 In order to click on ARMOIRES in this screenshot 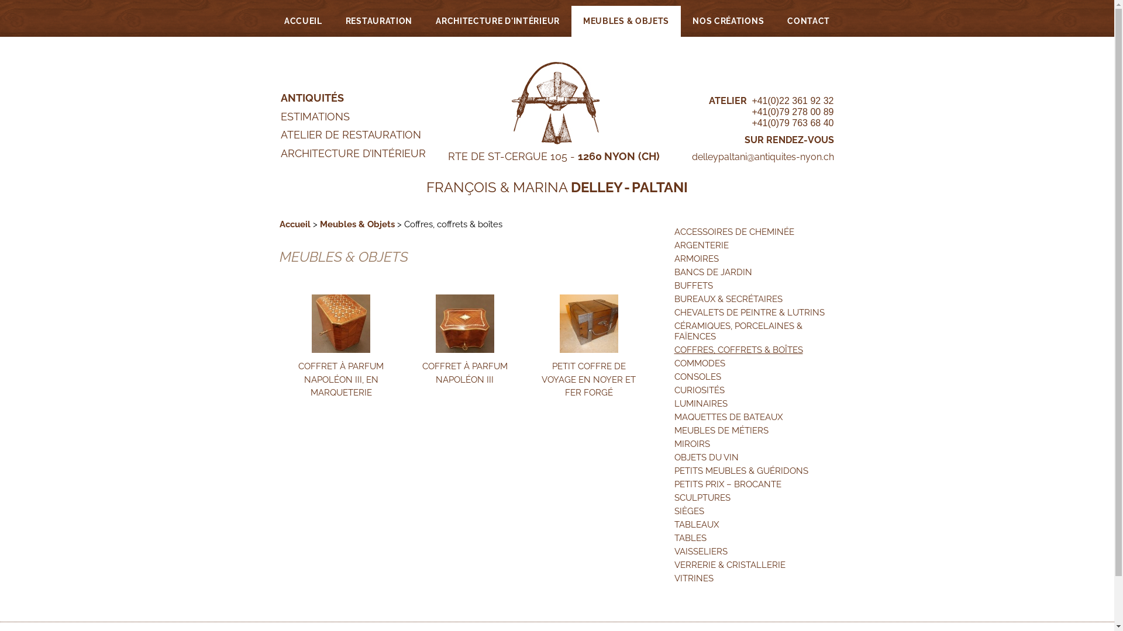, I will do `click(755, 259)`.